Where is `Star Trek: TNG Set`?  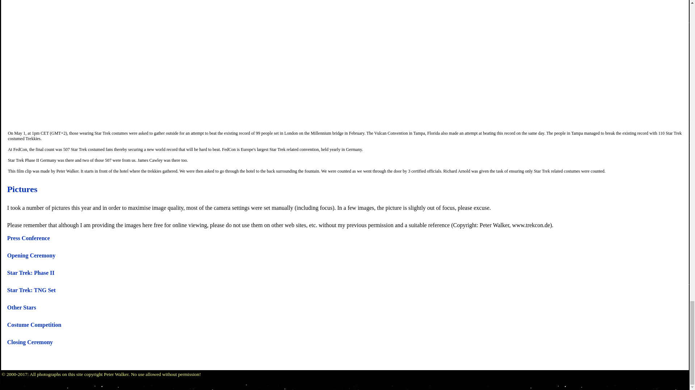
Star Trek: TNG Set is located at coordinates (31, 290).